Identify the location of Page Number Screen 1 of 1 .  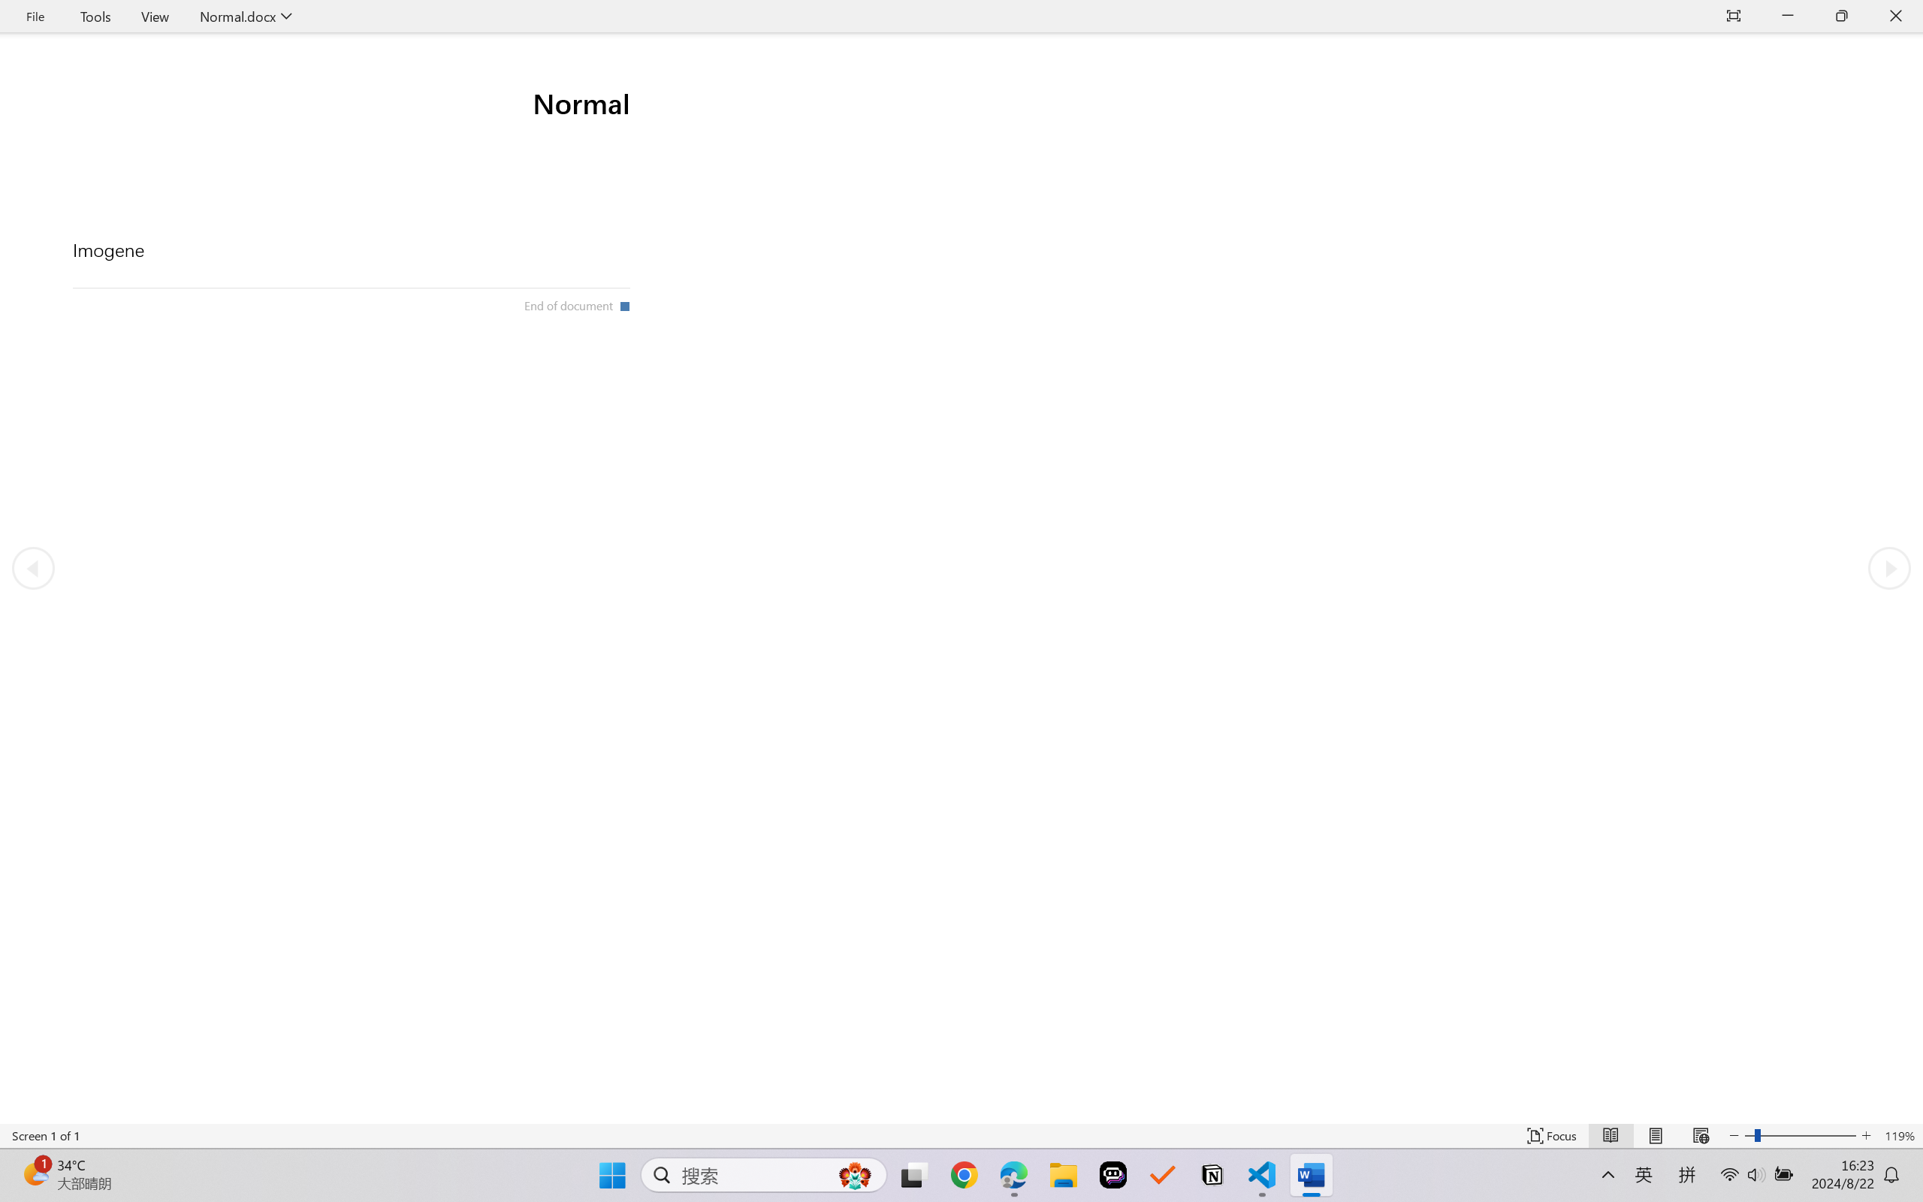
(46, 1136).